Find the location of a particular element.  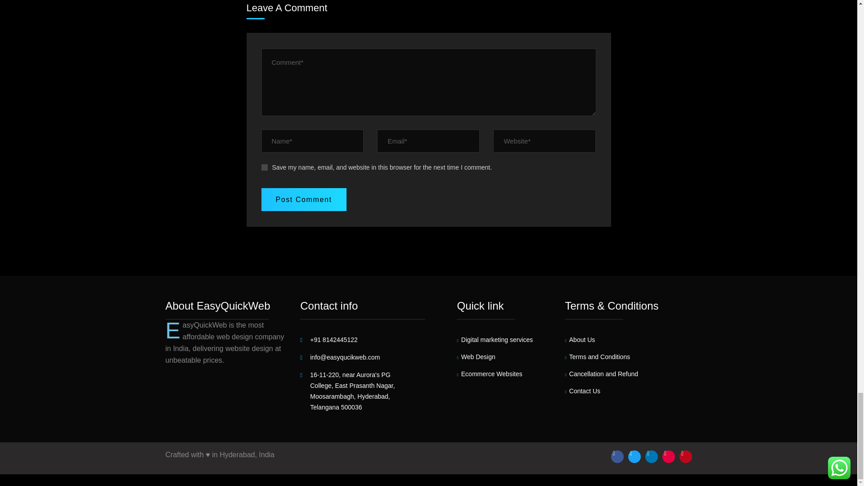

Cancellation and Refund is located at coordinates (601, 374).